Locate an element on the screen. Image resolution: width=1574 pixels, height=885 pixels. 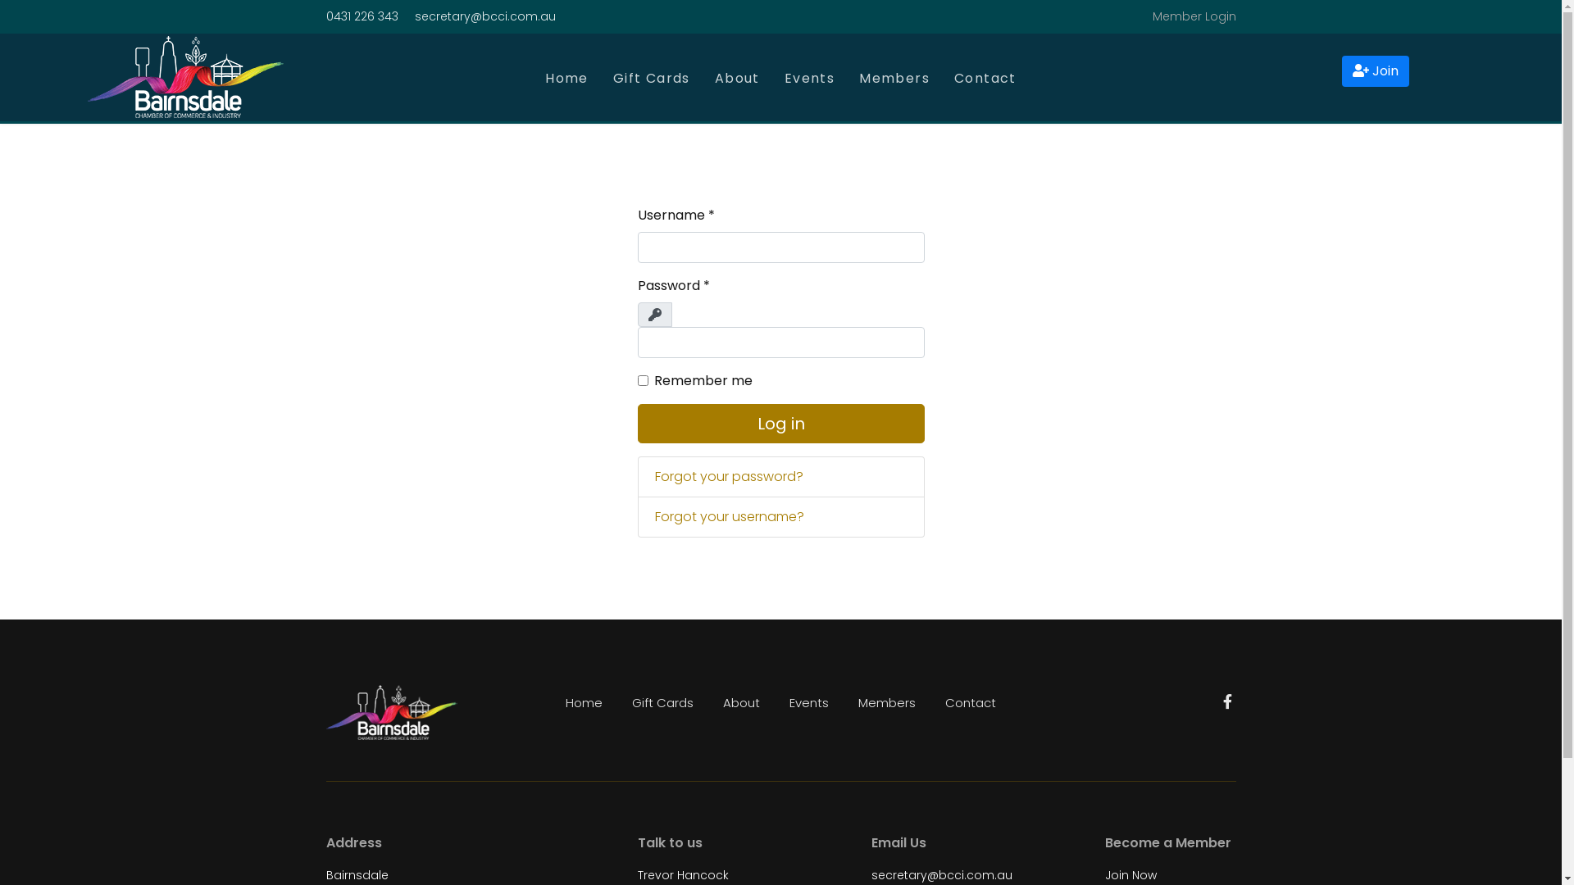
Contact is located at coordinates (971, 703).